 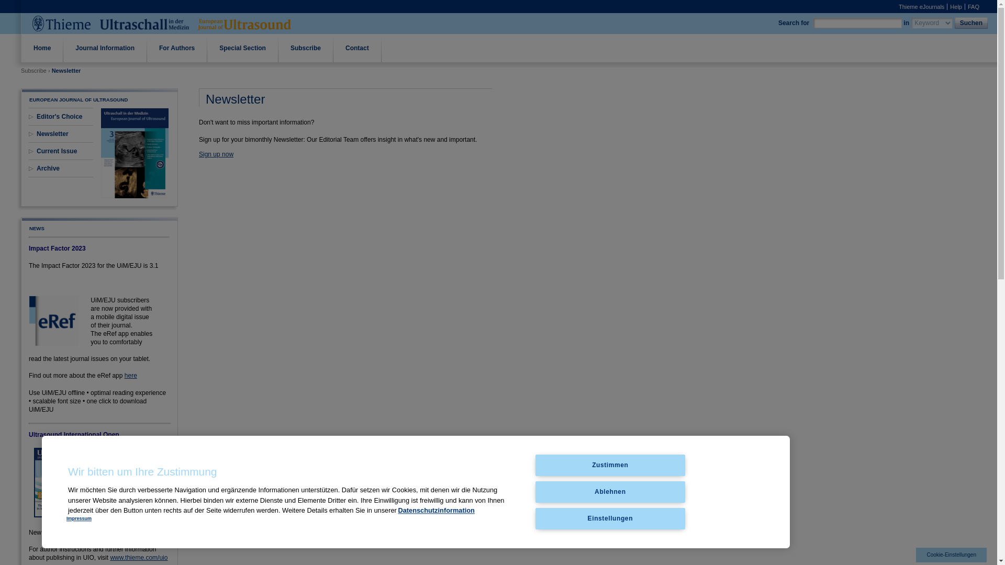 What do you see at coordinates (357, 48) in the screenshot?
I see `Contact` at bounding box center [357, 48].